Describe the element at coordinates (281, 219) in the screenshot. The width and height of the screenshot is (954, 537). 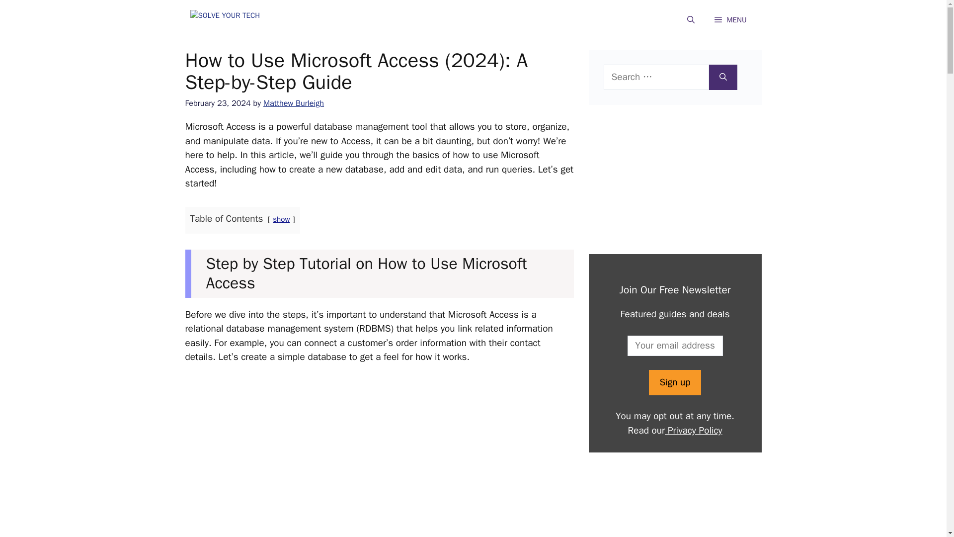
I see `show` at that location.